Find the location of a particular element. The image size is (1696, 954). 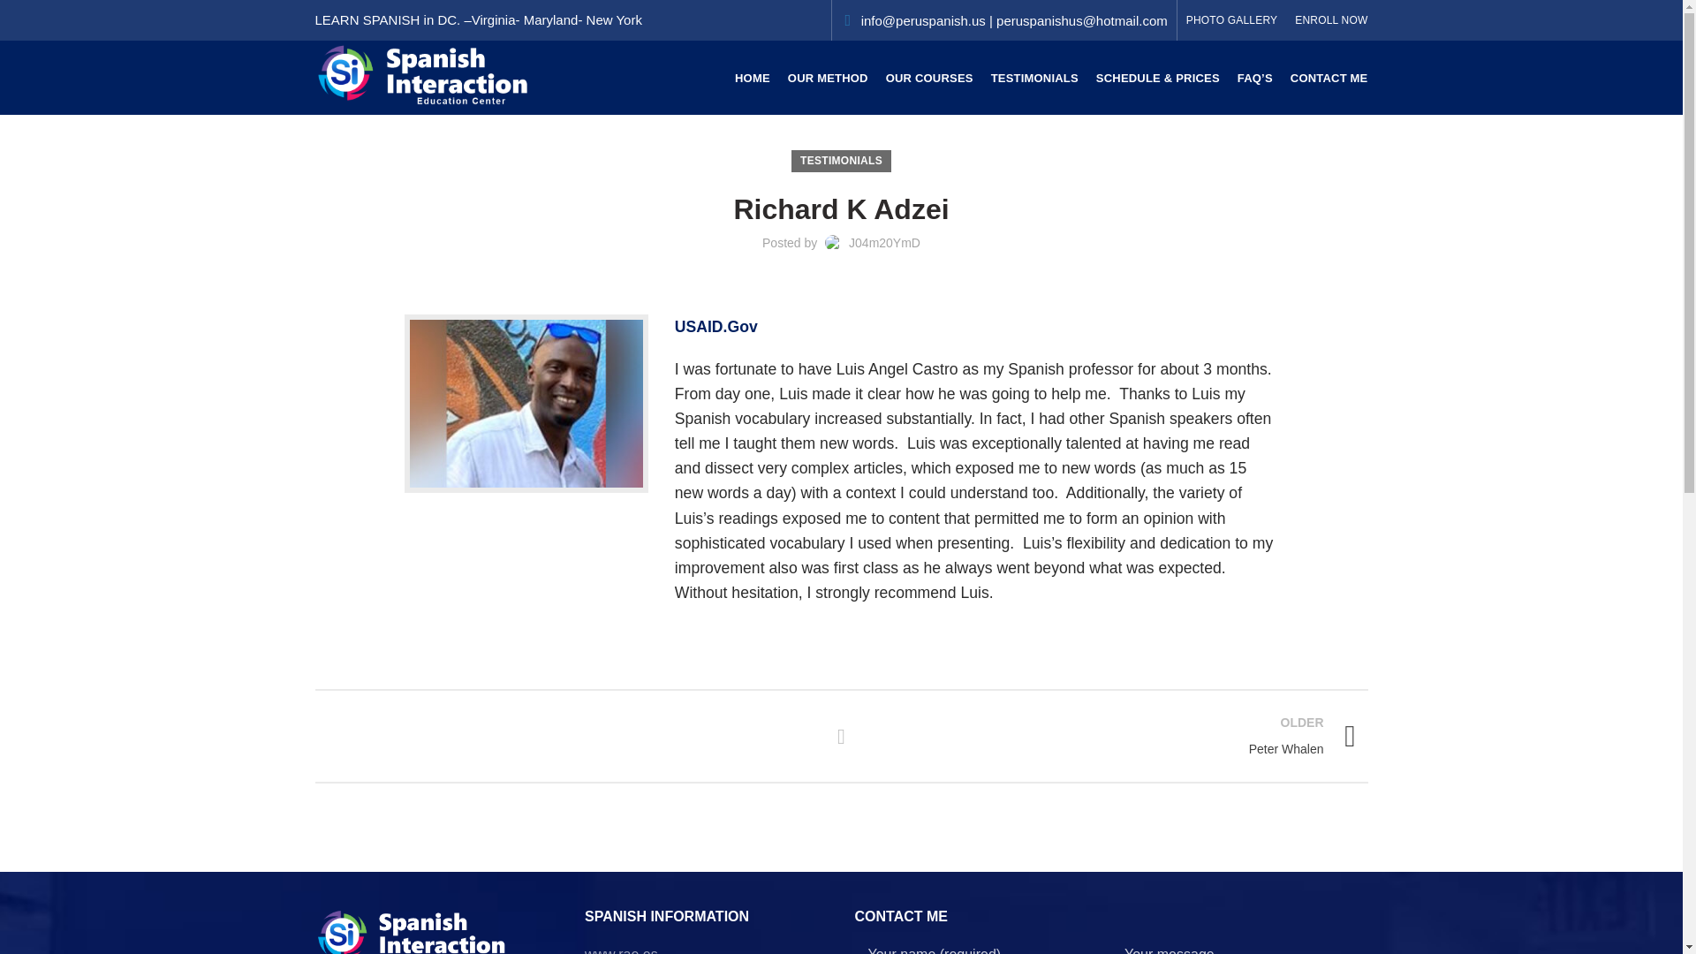

OUR COURSES is located at coordinates (841, 161).